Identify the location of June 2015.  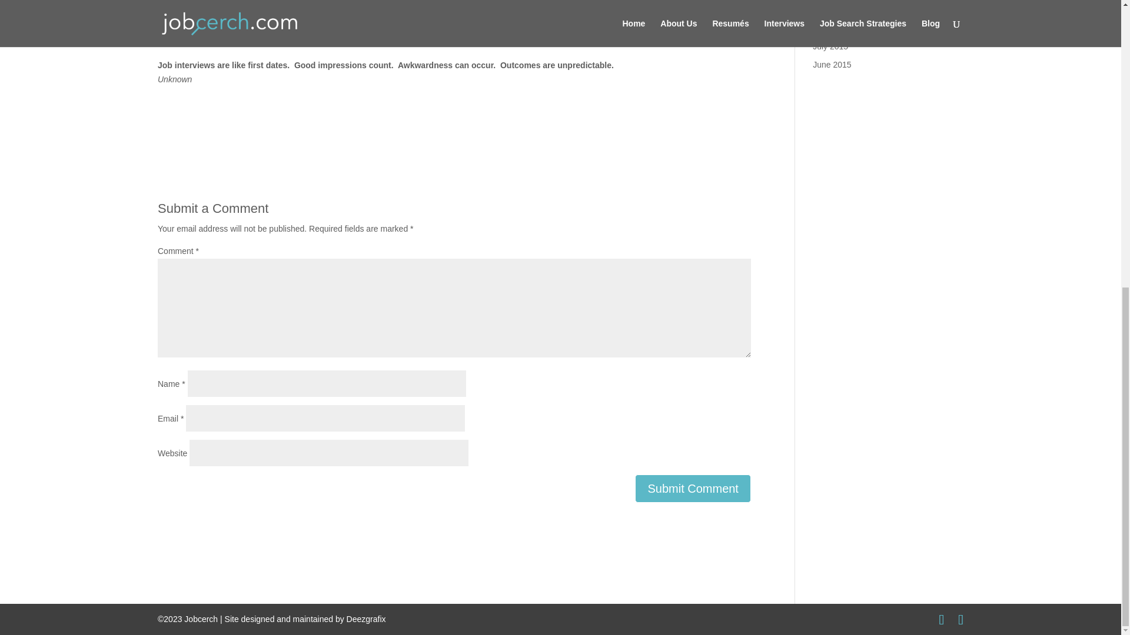
(831, 64).